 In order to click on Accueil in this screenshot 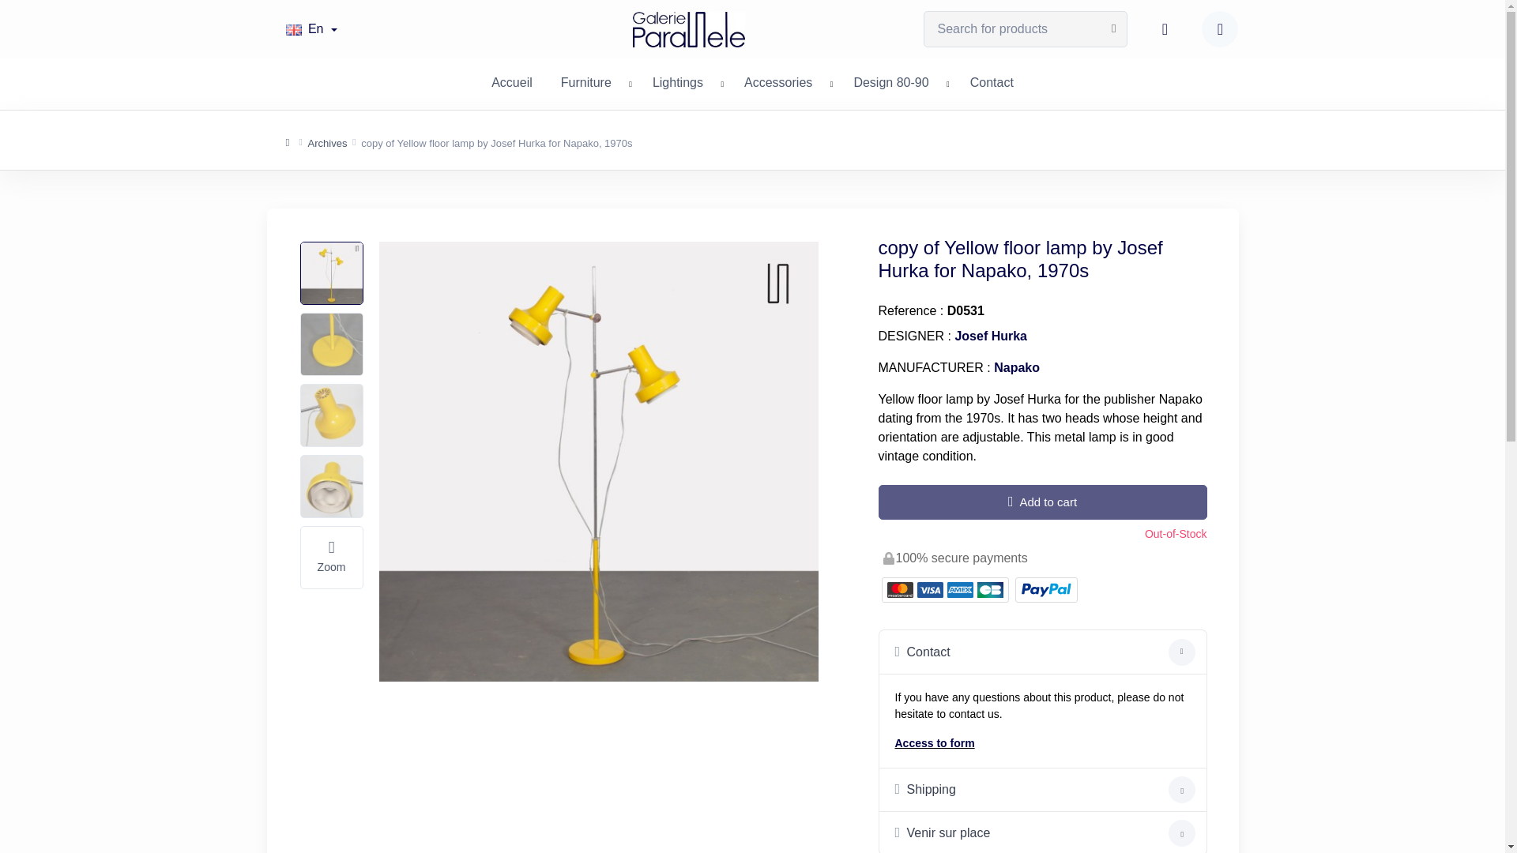, I will do `click(512, 81)`.